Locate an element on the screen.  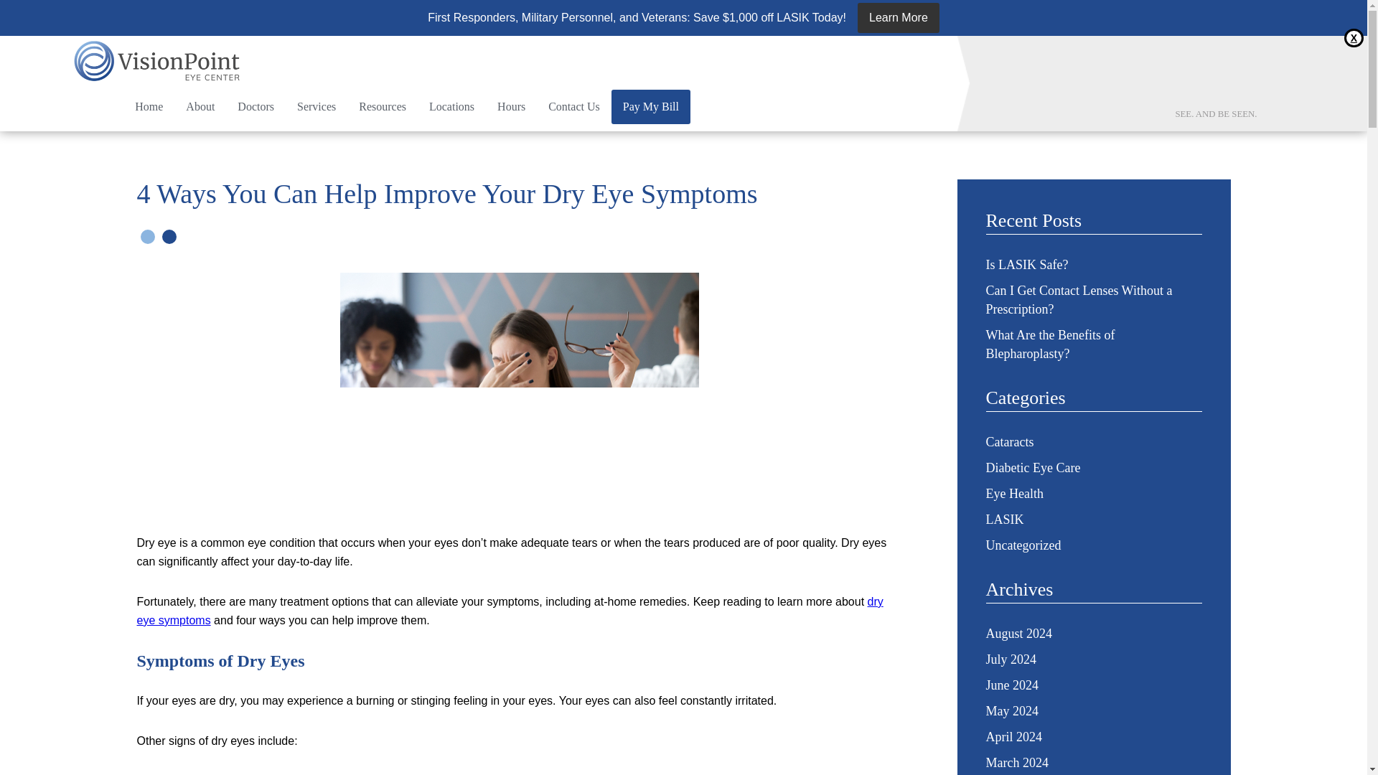
About is located at coordinates (200, 106).